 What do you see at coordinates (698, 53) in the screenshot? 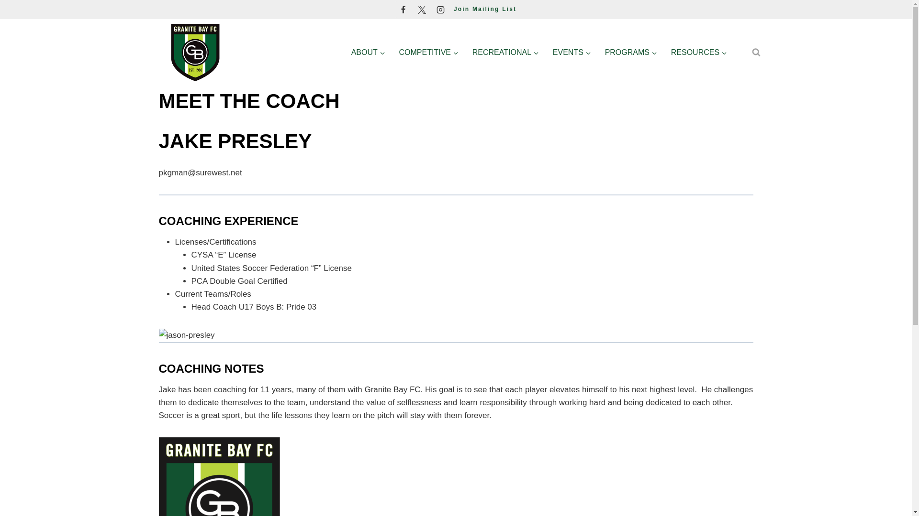
I see `RESOURCES` at bounding box center [698, 53].